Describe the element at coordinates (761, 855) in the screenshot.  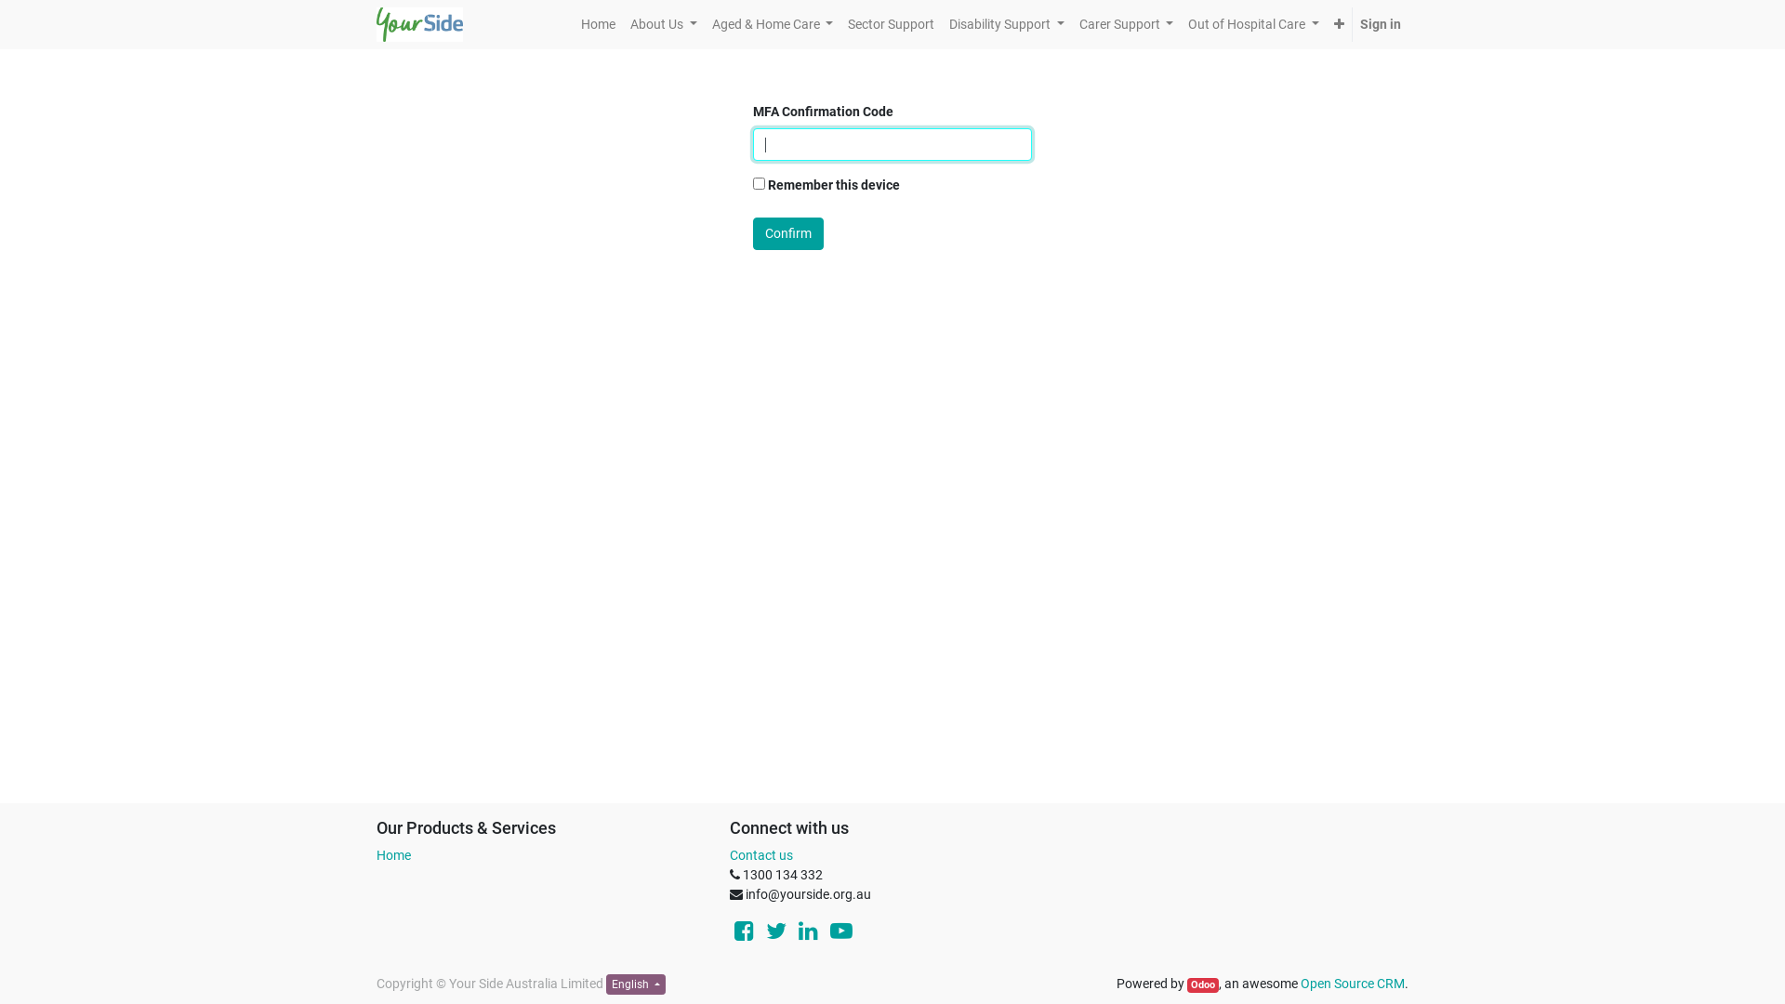
I see `Contact us` at that location.